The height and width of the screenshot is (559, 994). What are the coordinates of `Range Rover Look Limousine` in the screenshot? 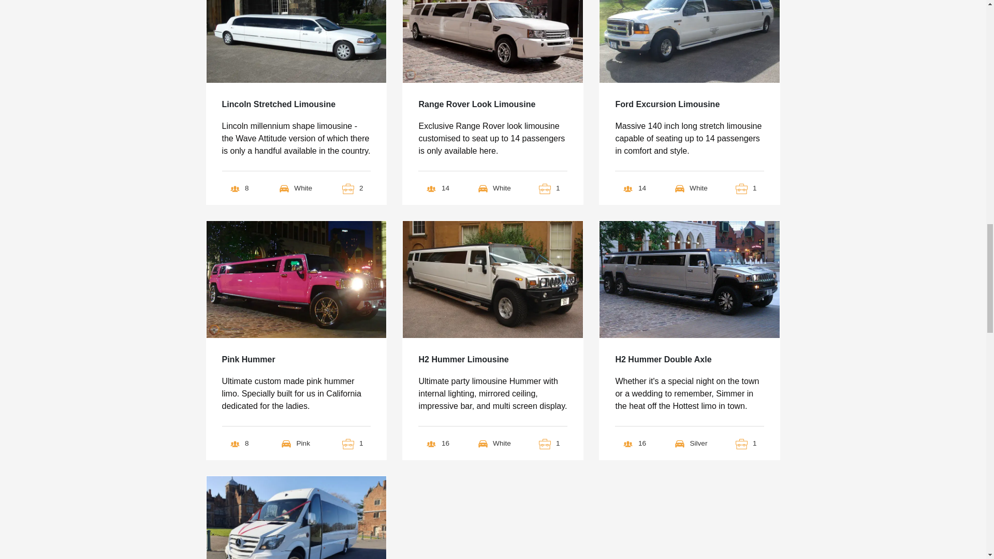 It's located at (477, 107).